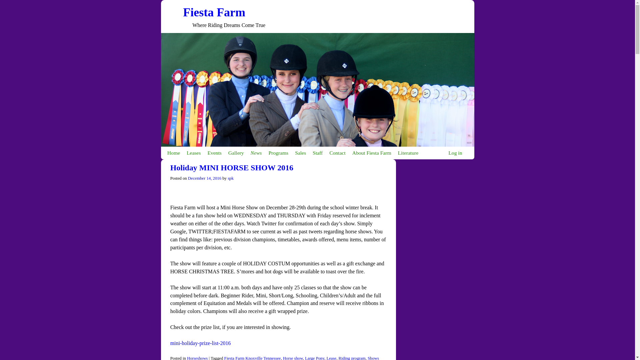 The width and height of the screenshot is (640, 360). I want to click on Home, so click(173, 153).